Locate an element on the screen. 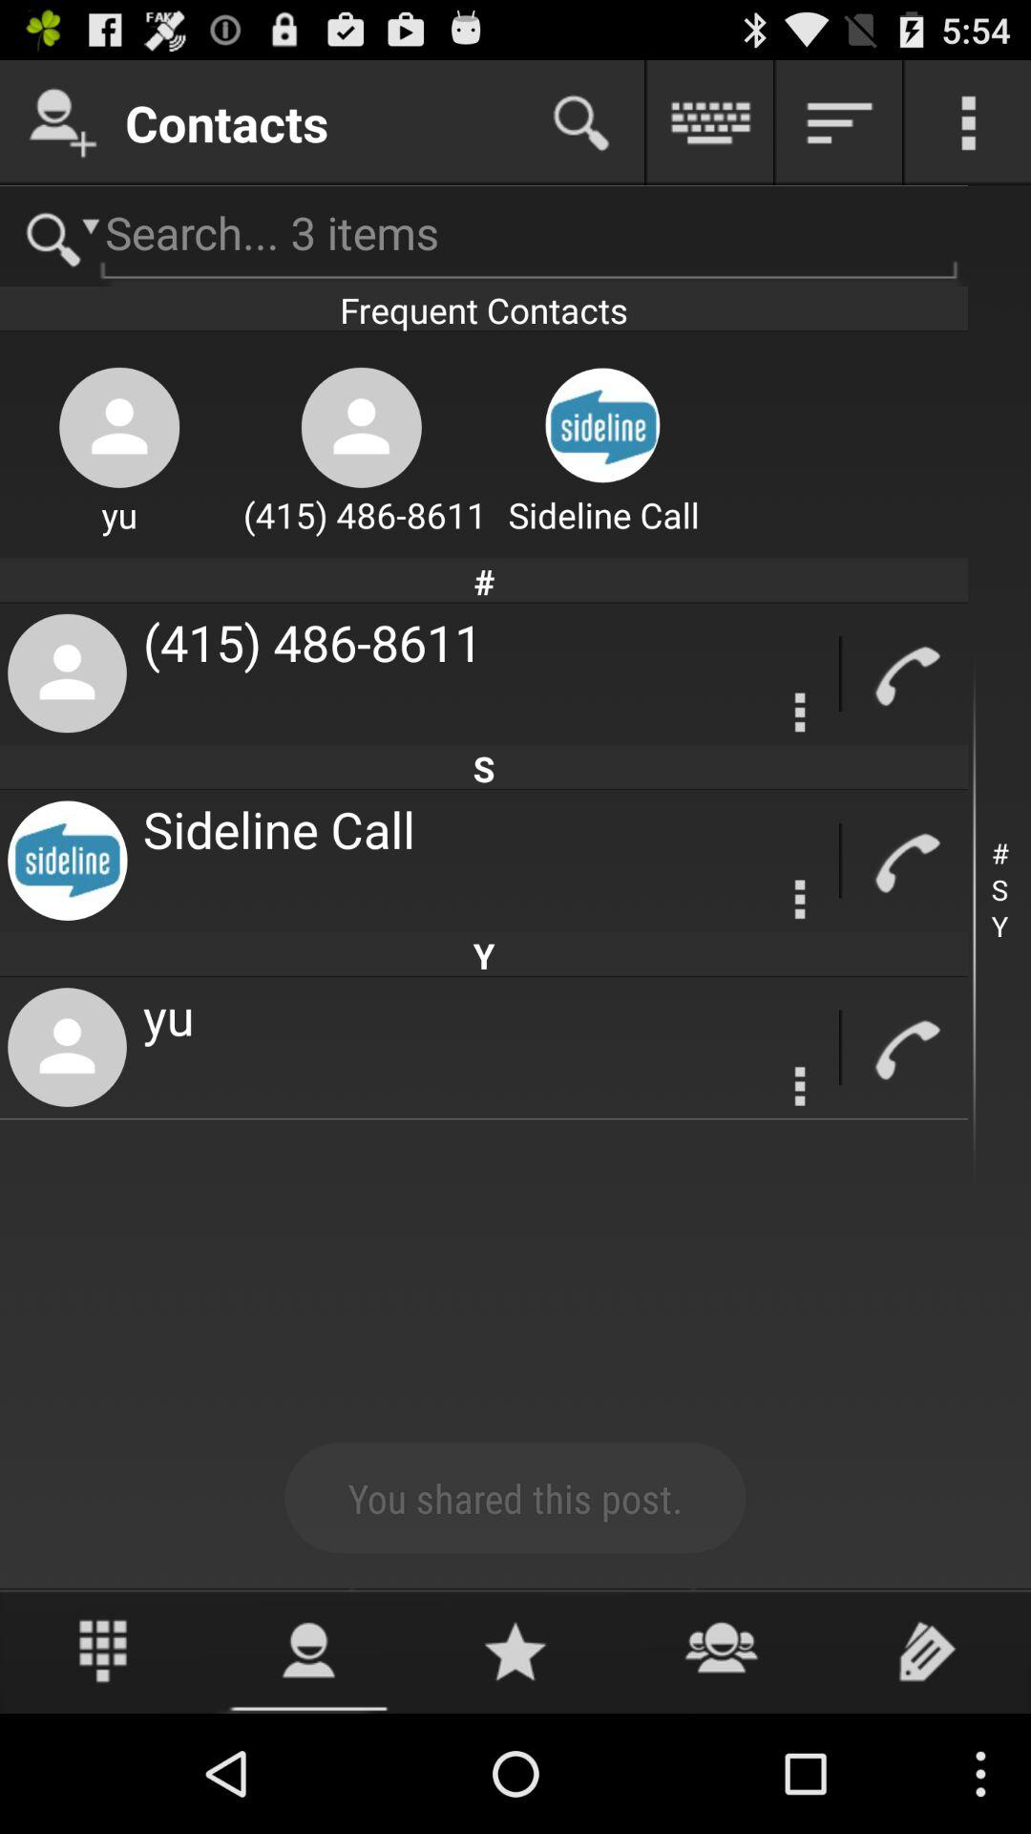 Image resolution: width=1031 pixels, height=1834 pixels. open the menu is located at coordinates (968, 122).